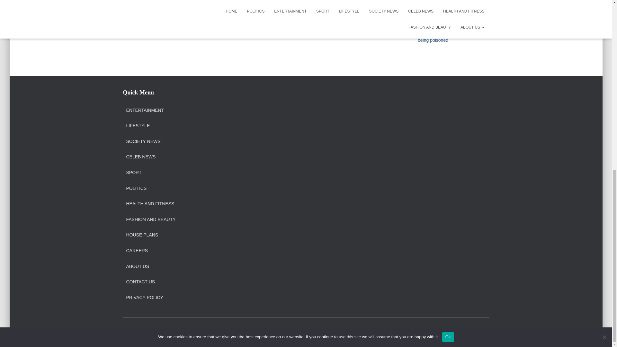  I want to click on Rethabile Khumalo fighting for her life about being poisoned, so click(451, 32).